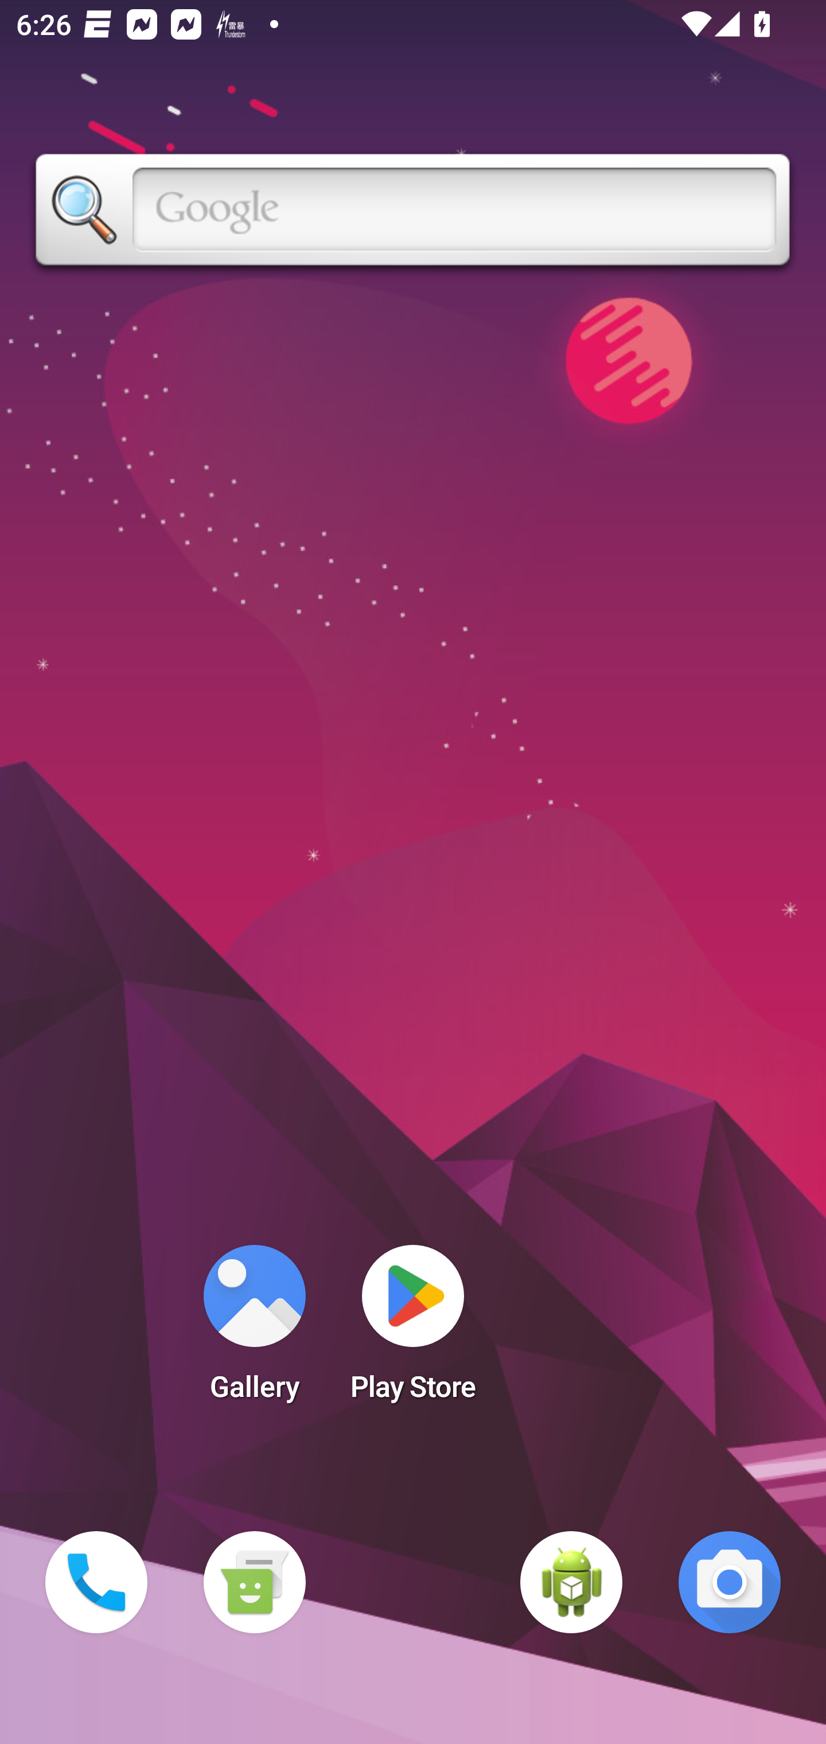 The width and height of the screenshot is (826, 1744). What do you see at coordinates (254, 1330) in the screenshot?
I see `Gallery` at bounding box center [254, 1330].